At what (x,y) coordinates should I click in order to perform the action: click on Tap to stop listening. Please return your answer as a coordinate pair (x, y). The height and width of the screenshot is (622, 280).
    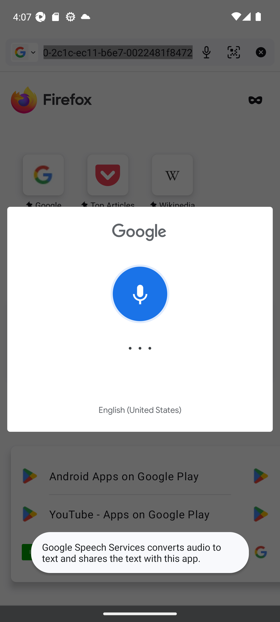
    Looking at the image, I should click on (140, 294).